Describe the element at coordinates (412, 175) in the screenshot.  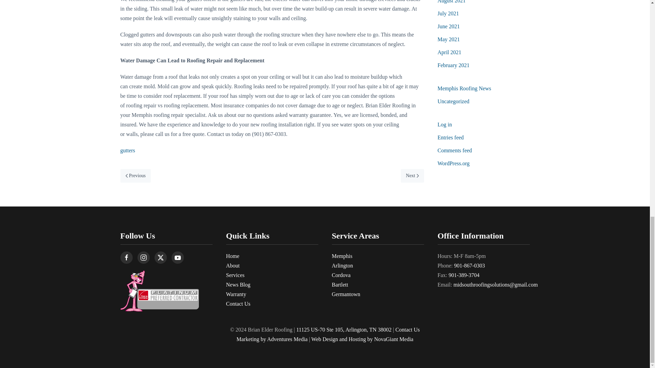
I see `Next` at that location.